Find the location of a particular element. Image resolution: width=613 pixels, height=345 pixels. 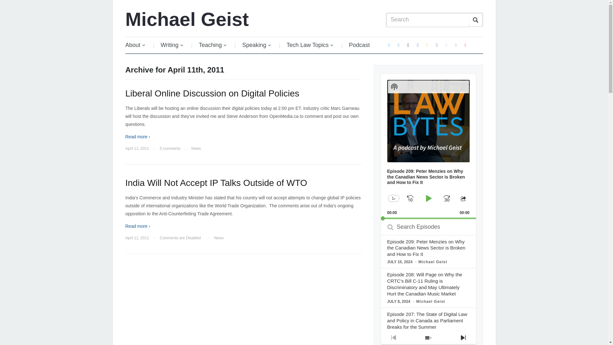

Default Label is located at coordinates (418, 45).